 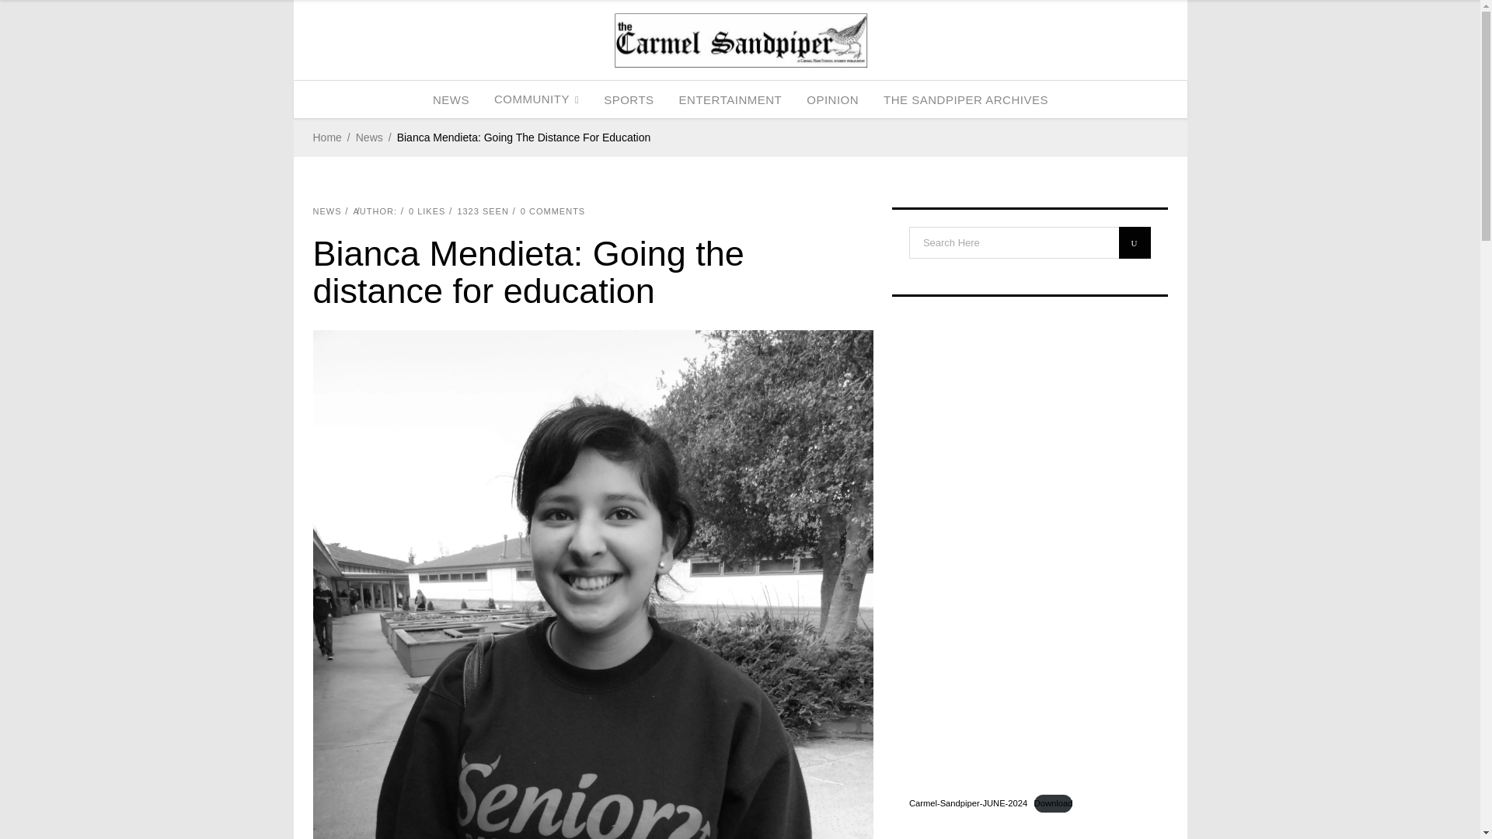 What do you see at coordinates (451, 99) in the screenshot?
I see `NEWS` at bounding box center [451, 99].